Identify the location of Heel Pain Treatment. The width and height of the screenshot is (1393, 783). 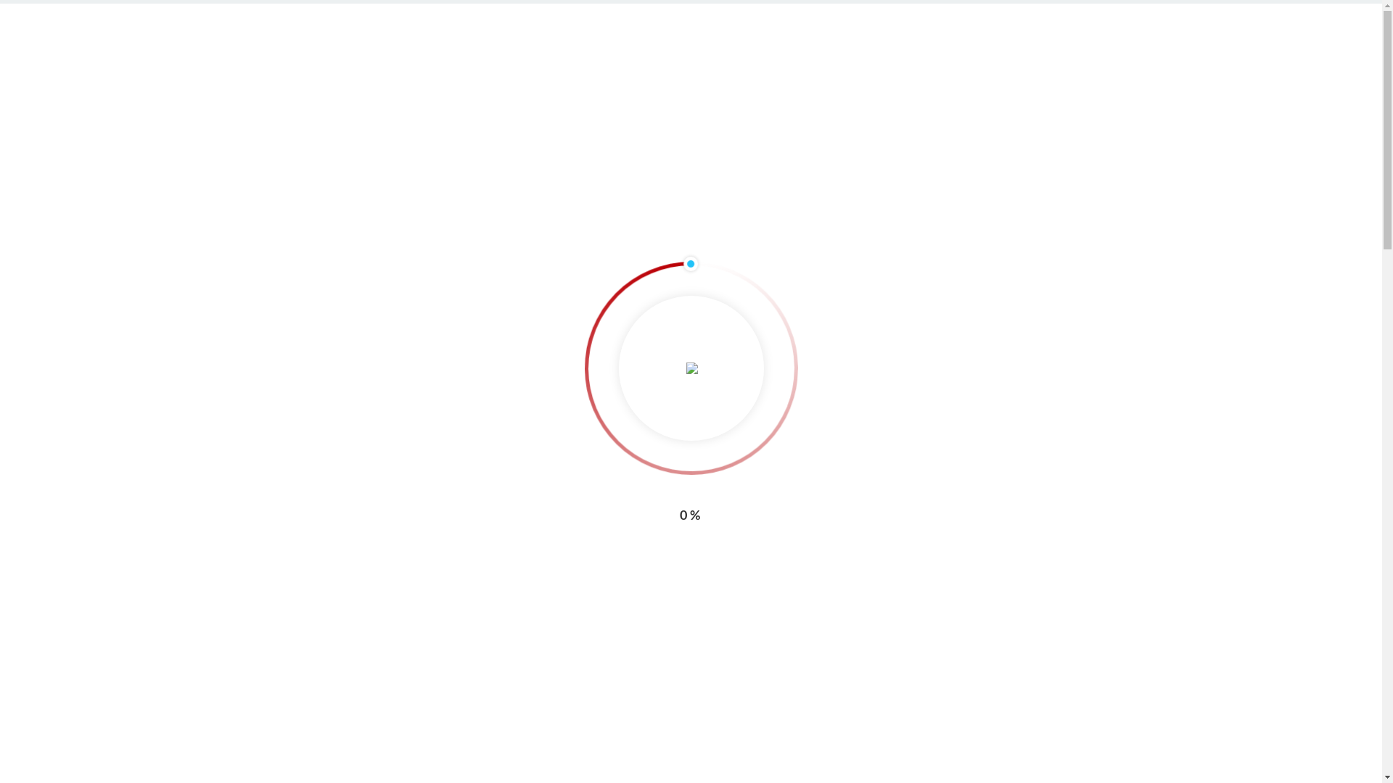
(324, 755).